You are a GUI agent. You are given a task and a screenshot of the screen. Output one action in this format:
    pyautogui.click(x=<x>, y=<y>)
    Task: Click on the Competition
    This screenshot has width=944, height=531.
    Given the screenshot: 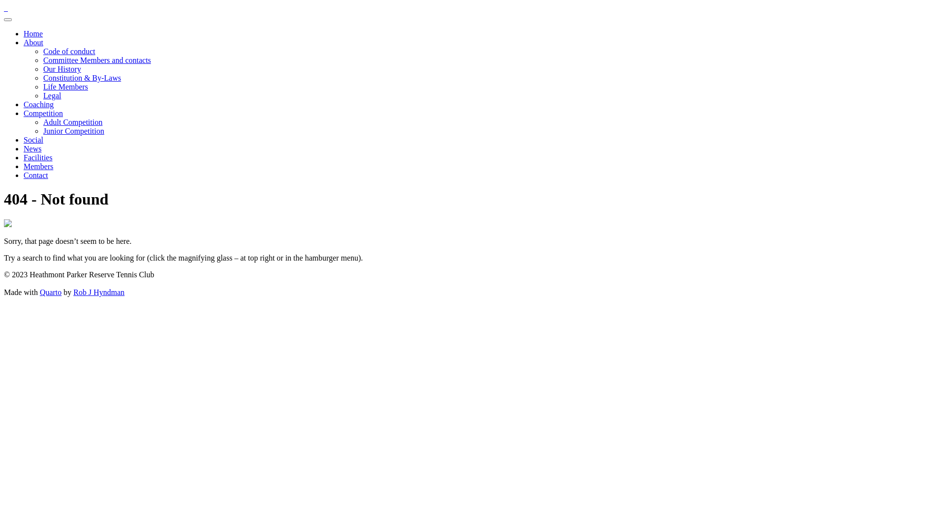 What is the action you would take?
    pyautogui.click(x=43, y=113)
    